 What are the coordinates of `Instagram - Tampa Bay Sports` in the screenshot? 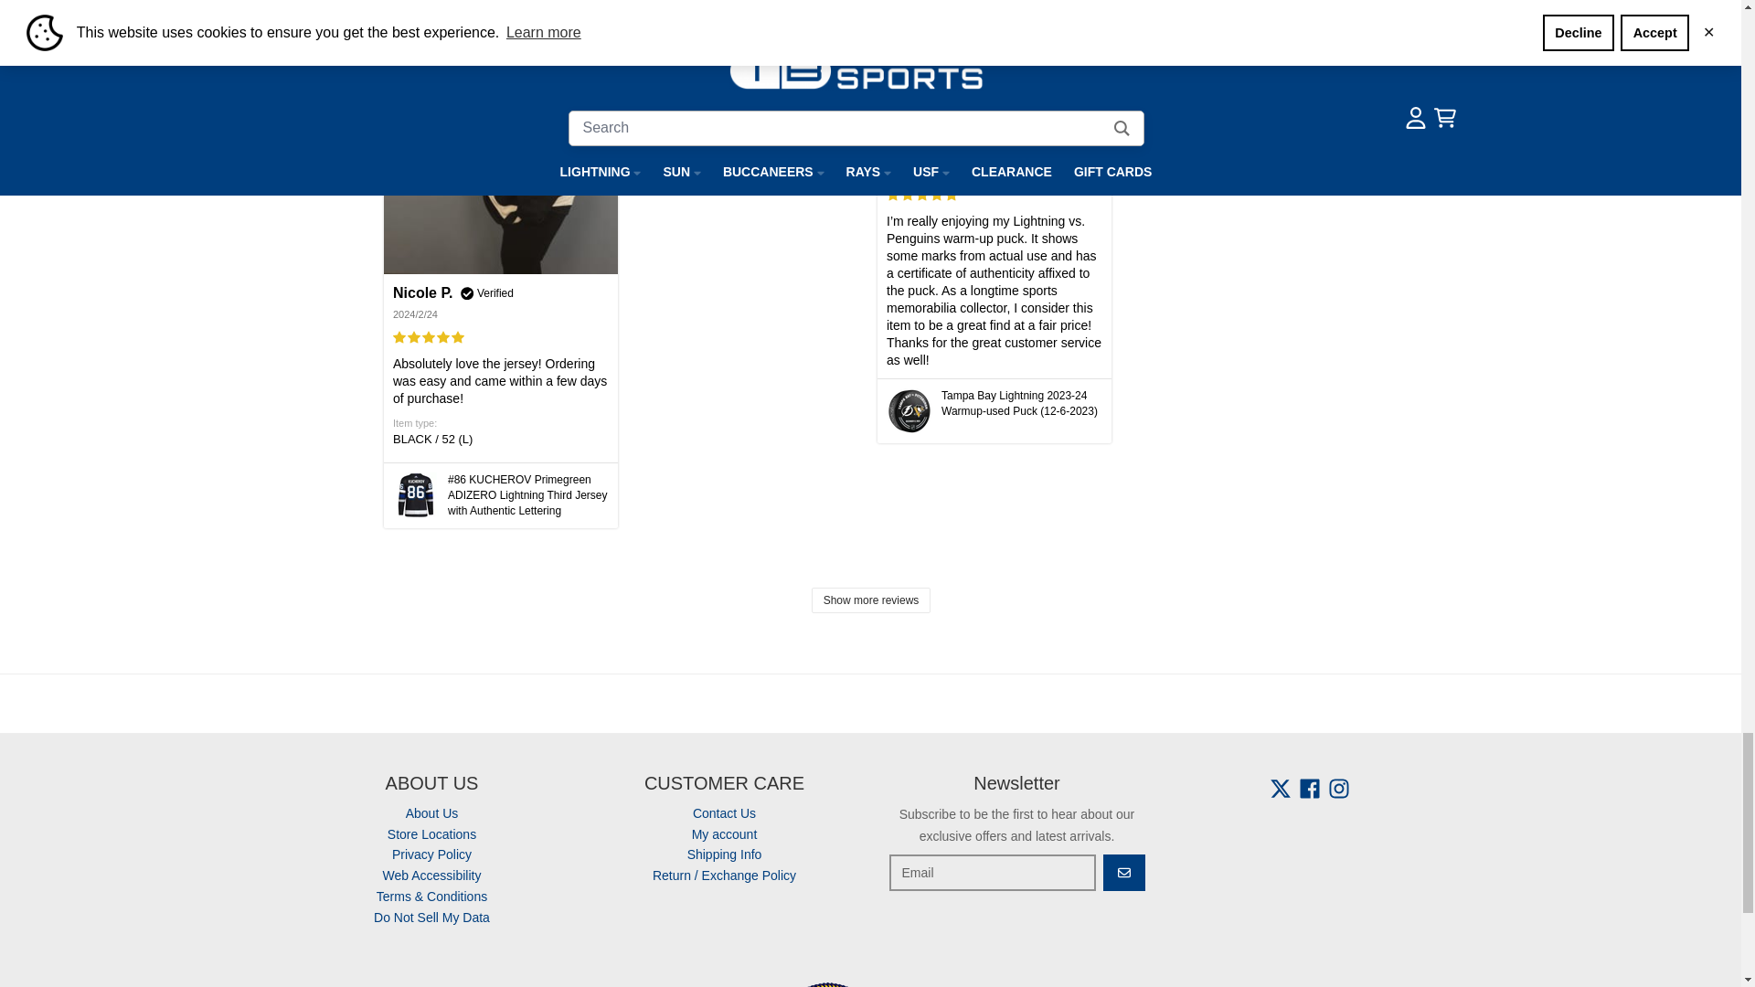 It's located at (1338, 788).